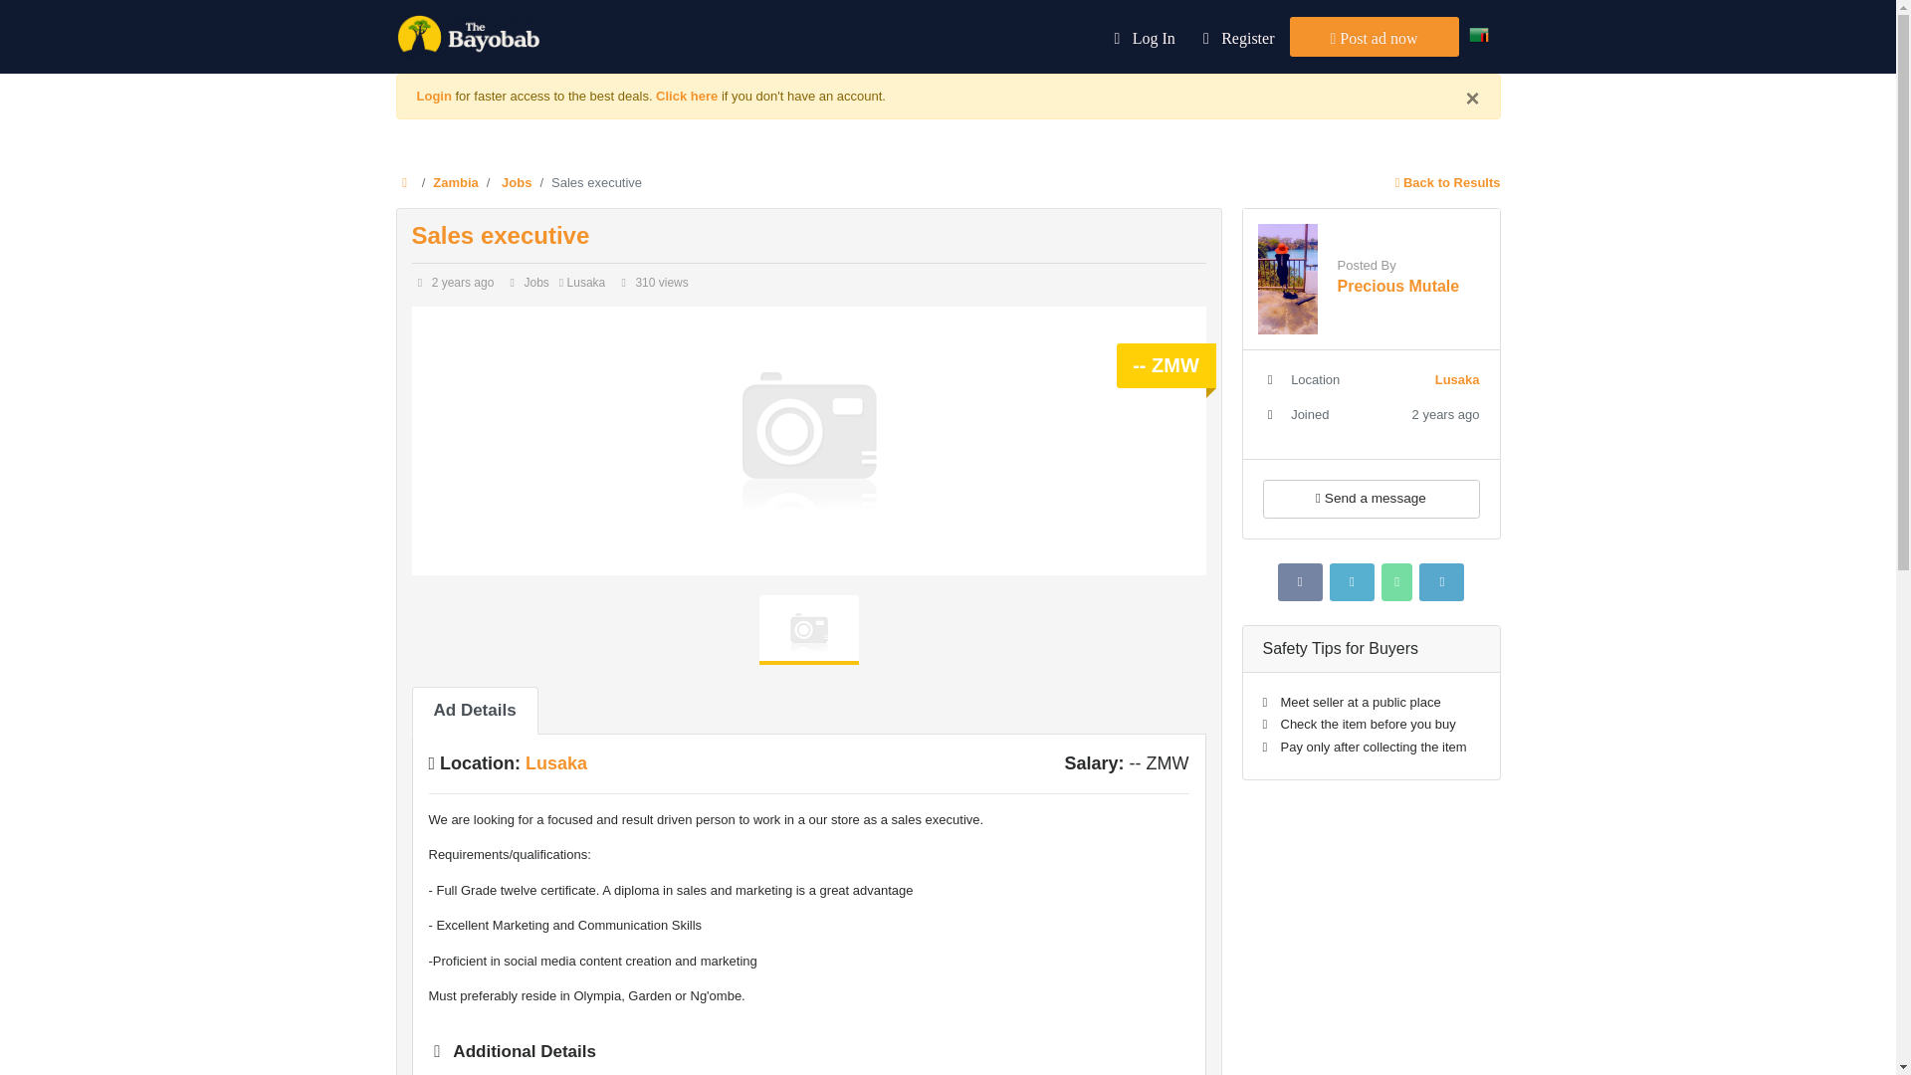 The height and width of the screenshot is (1075, 1911). Describe the element at coordinates (1140, 37) in the screenshot. I see `Log In` at that location.